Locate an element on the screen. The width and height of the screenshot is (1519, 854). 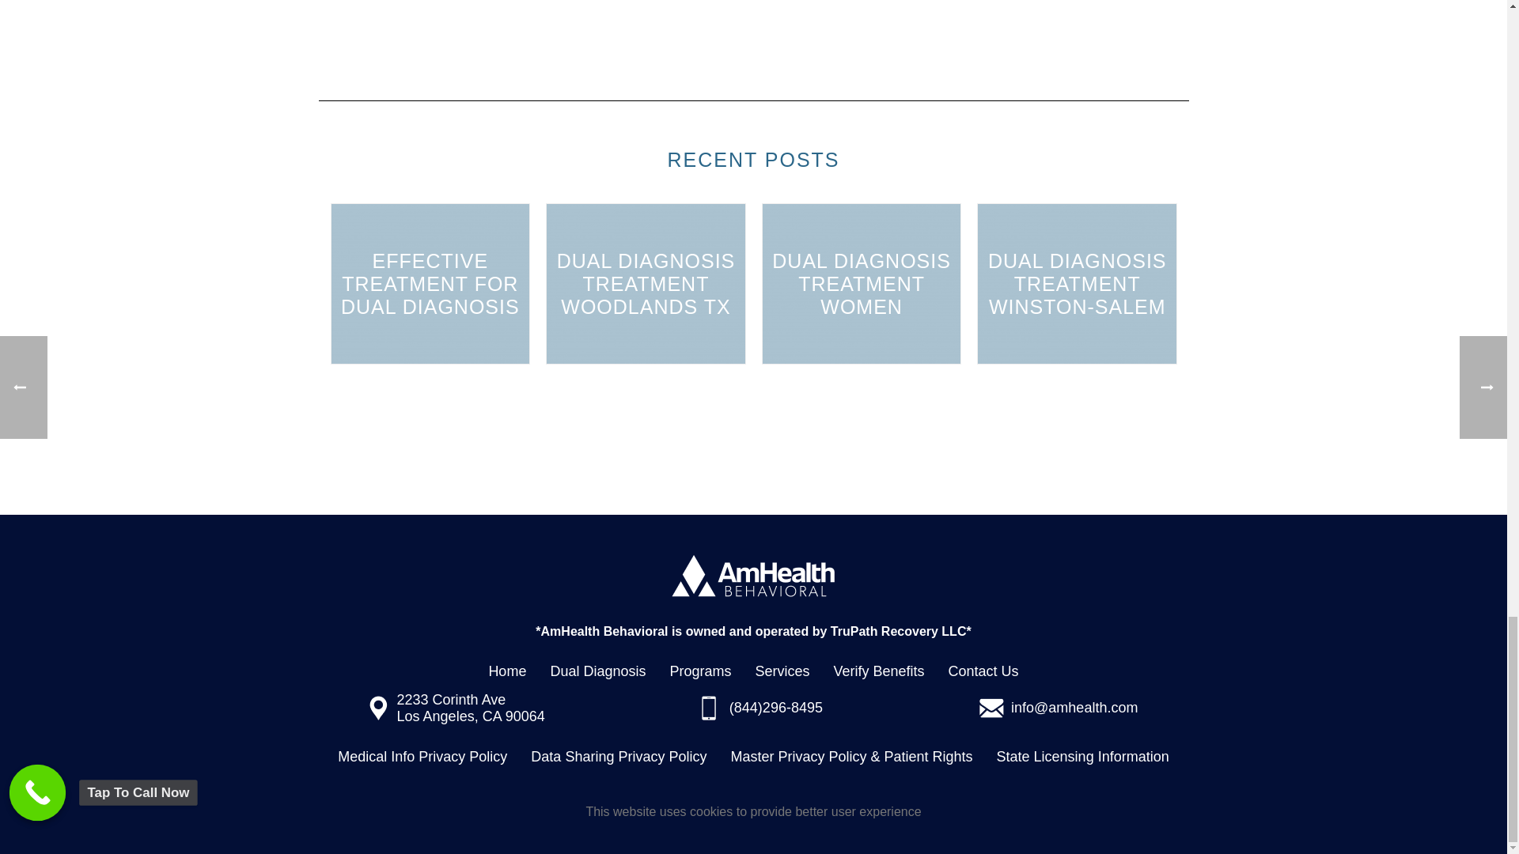
Home is located at coordinates (506, 671).